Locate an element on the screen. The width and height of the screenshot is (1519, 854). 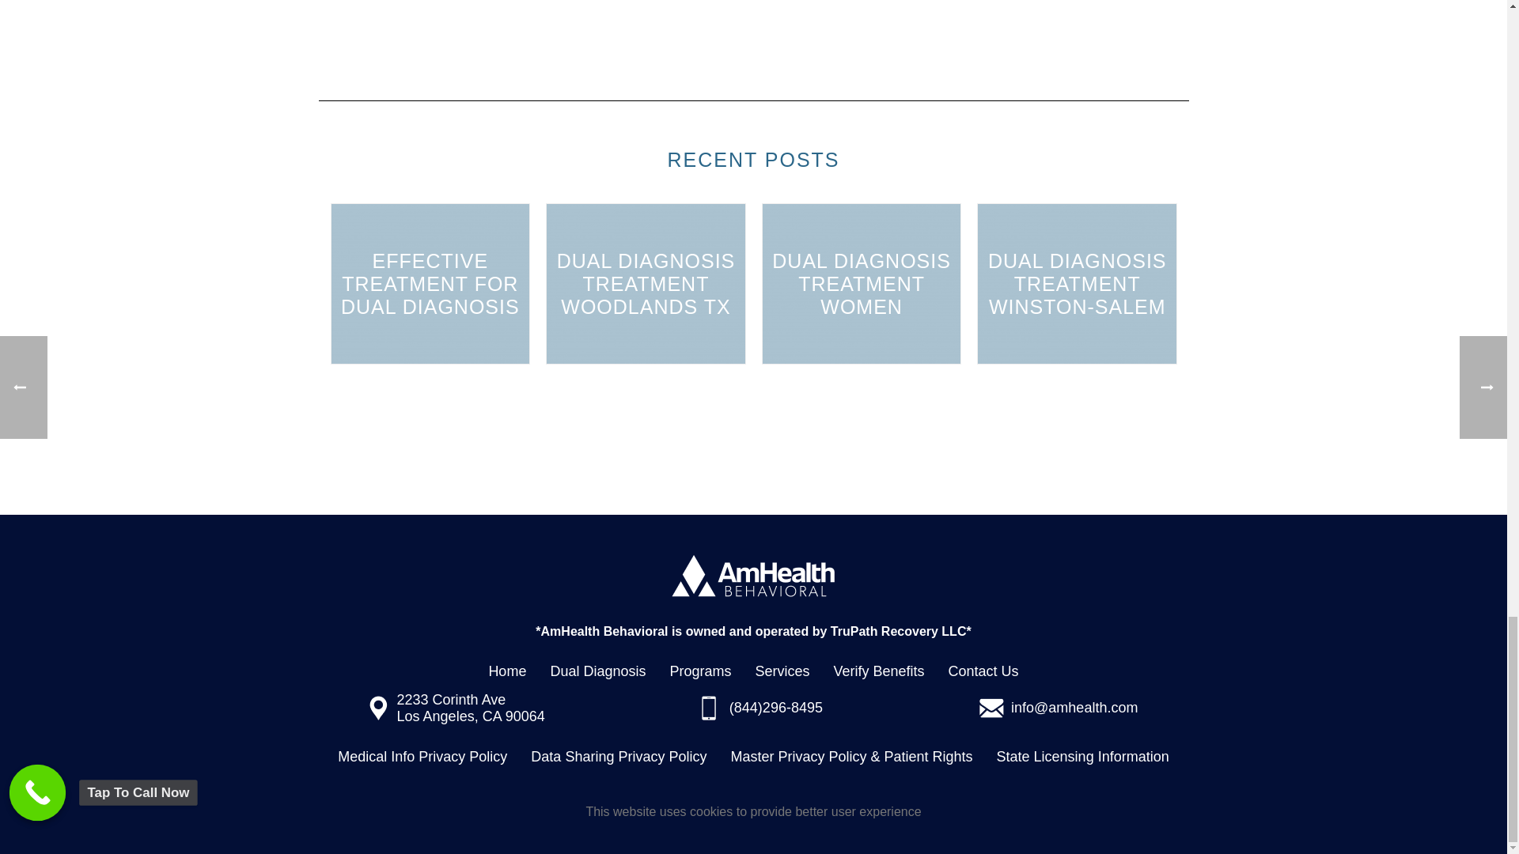
Home is located at coordinates (506, 671).